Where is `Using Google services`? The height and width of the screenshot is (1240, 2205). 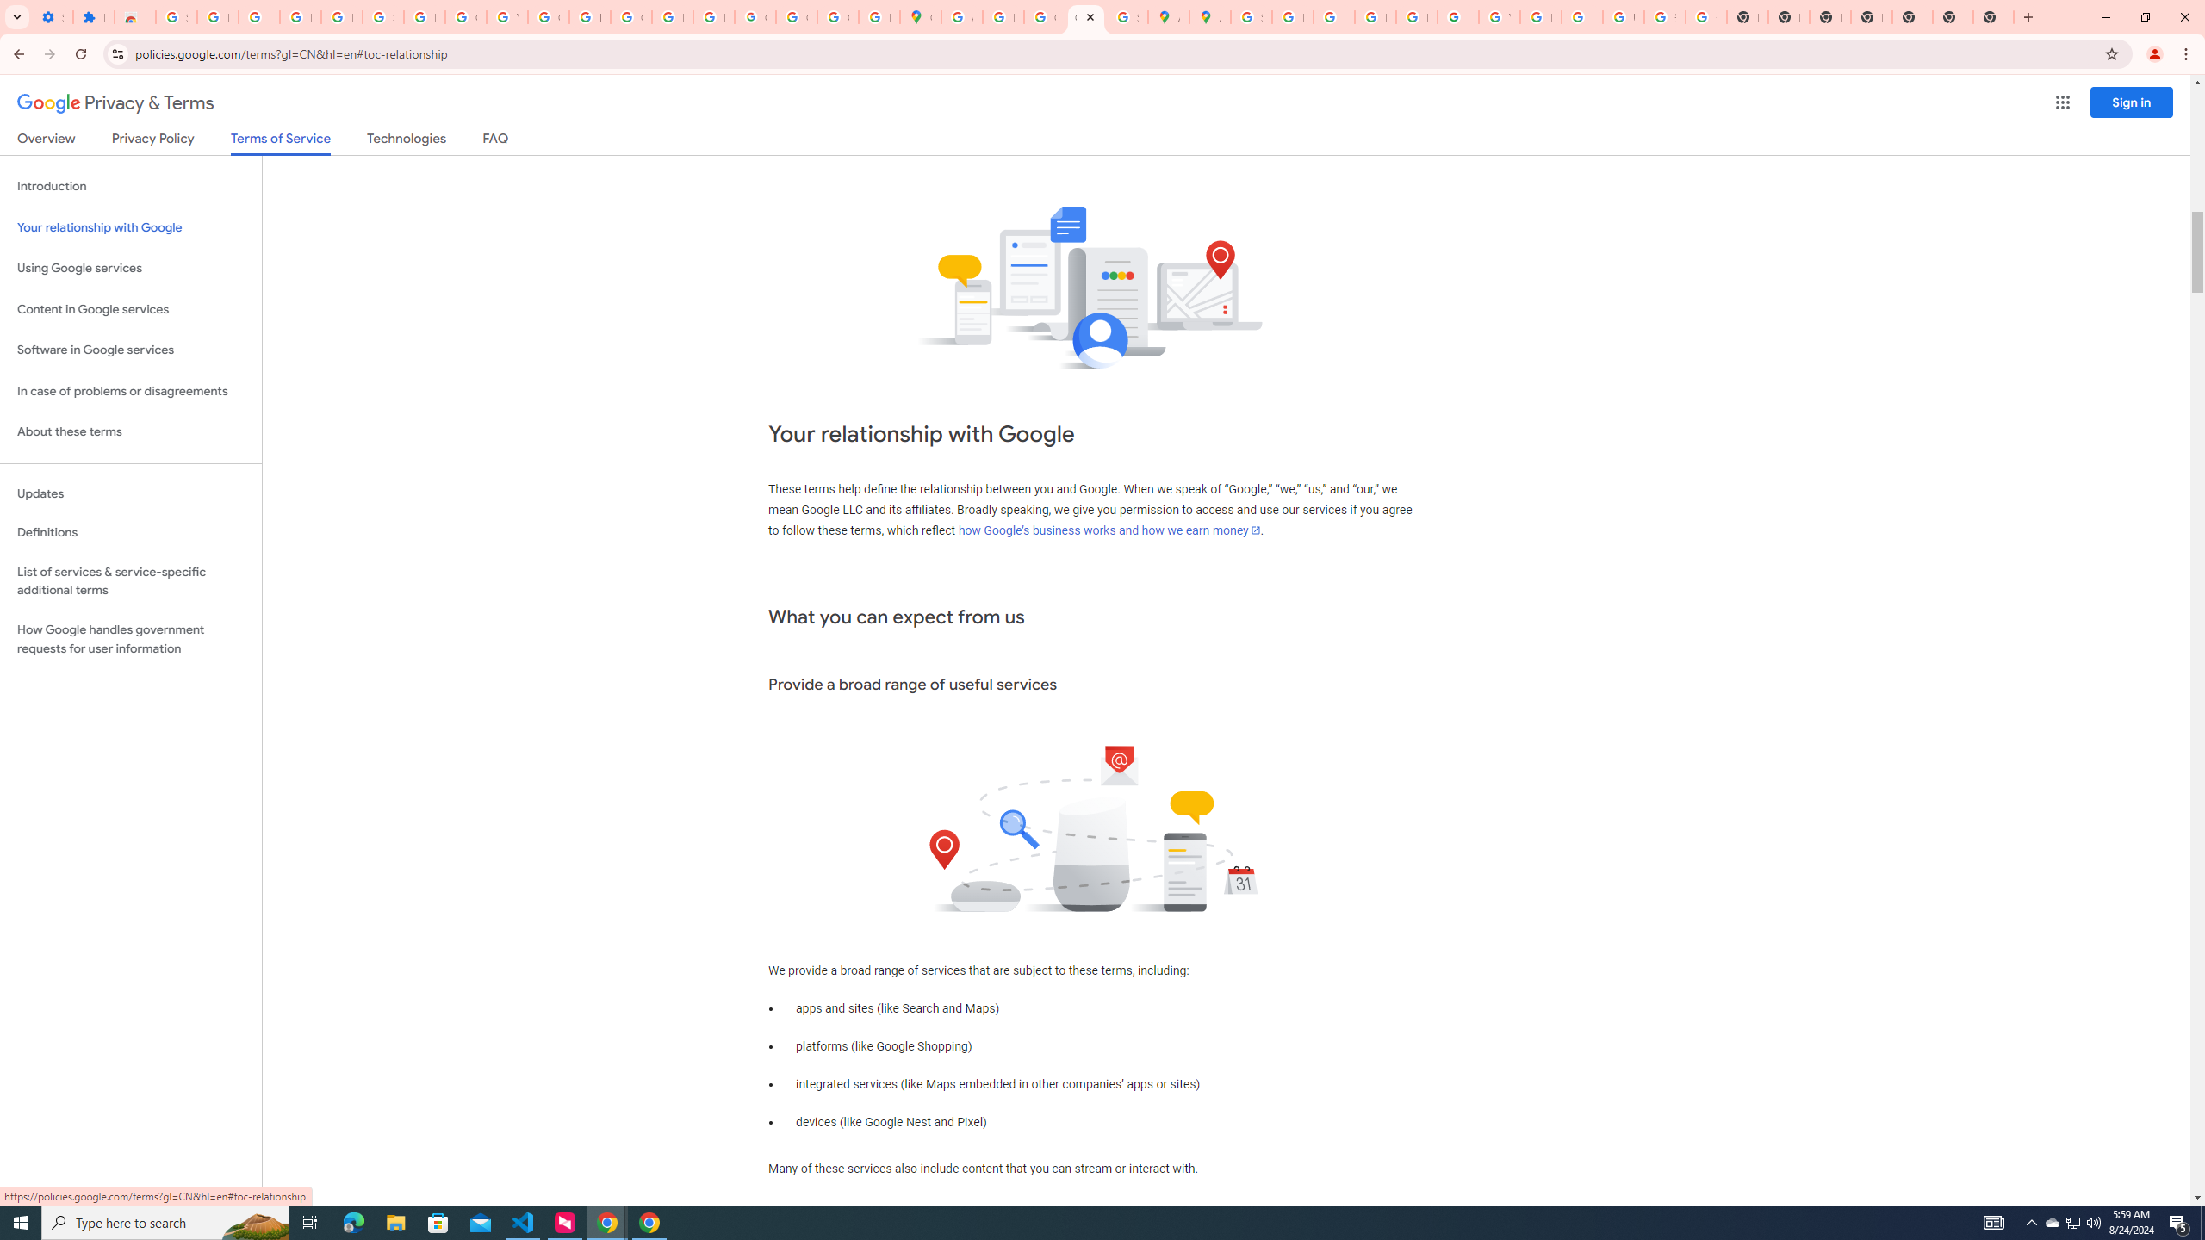
Using Google services is located at coordinates (131, 269).